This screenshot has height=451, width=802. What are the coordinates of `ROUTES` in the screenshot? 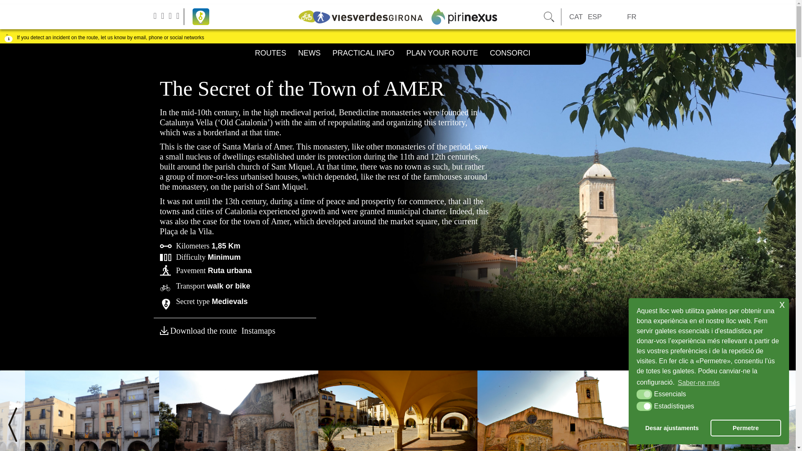 It's located at (271, 54).